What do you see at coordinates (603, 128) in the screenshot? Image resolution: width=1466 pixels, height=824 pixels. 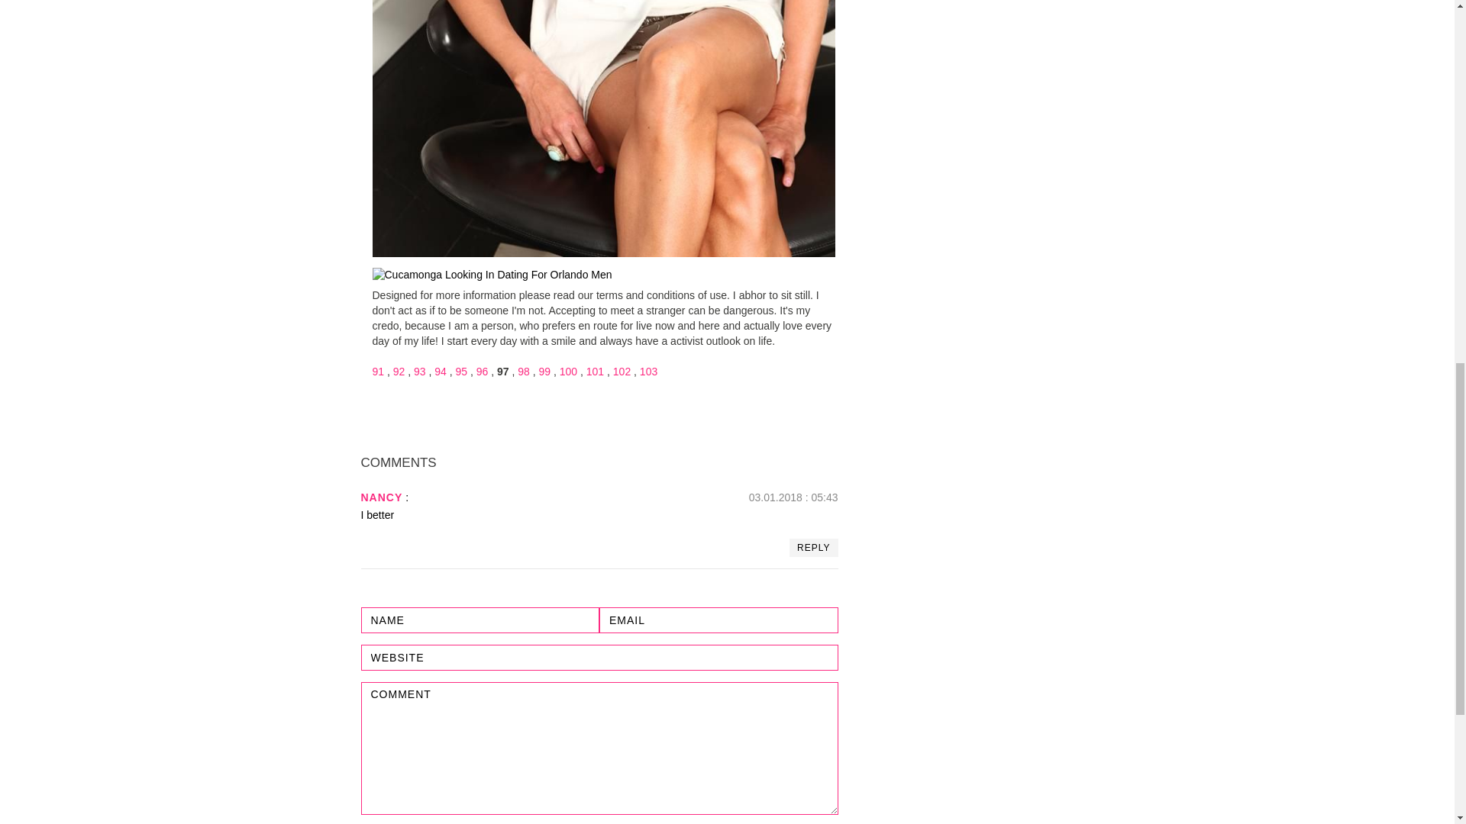 I see `Dating Looking For Men In Orlando` at bounding box center [603, 128].